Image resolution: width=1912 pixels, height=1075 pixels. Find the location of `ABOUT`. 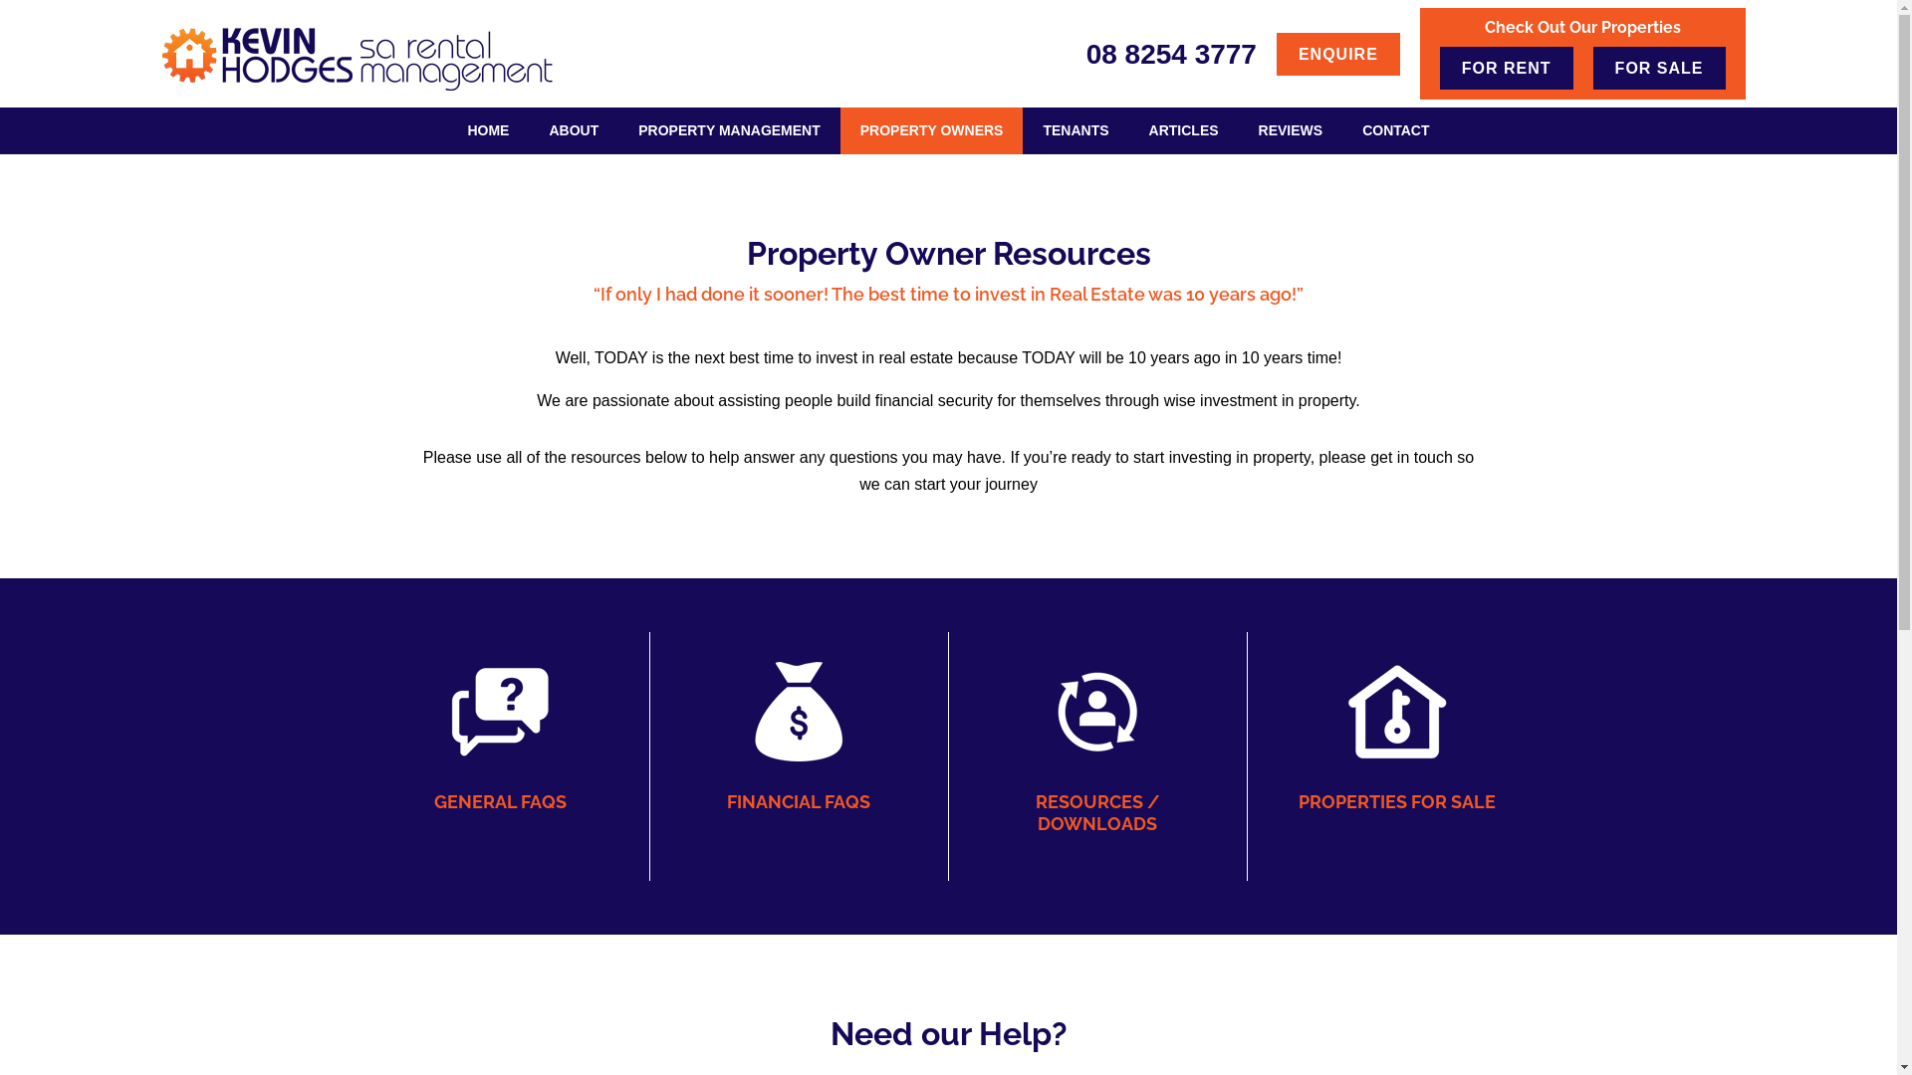

ABOUT is located at coordinates (574, 131).